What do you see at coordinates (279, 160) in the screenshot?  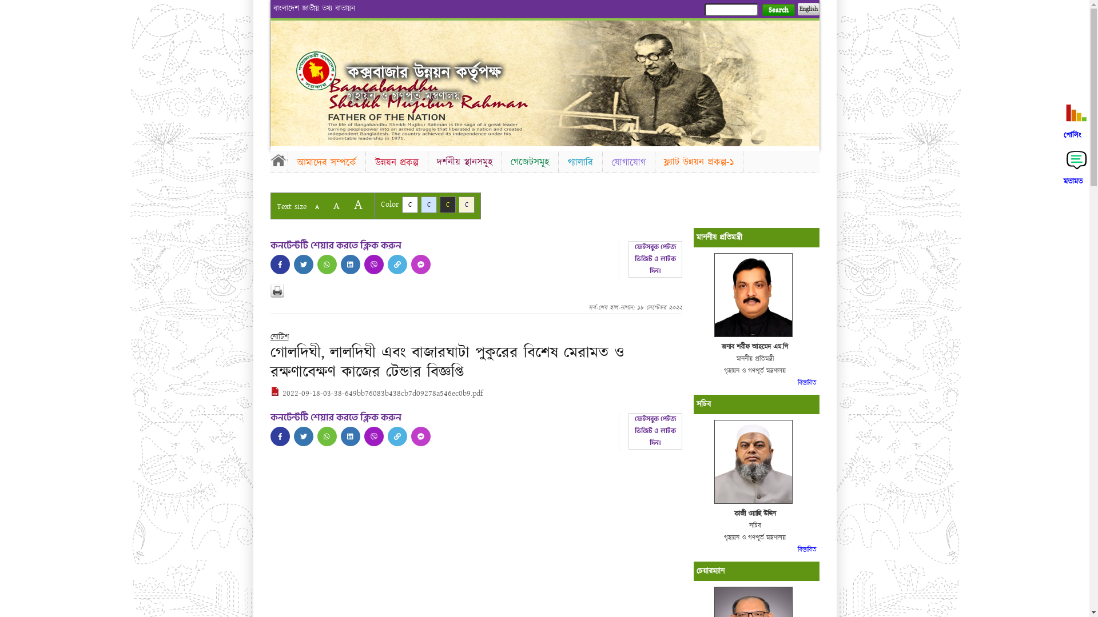 I see `Home` at bounding box center [279, 160].